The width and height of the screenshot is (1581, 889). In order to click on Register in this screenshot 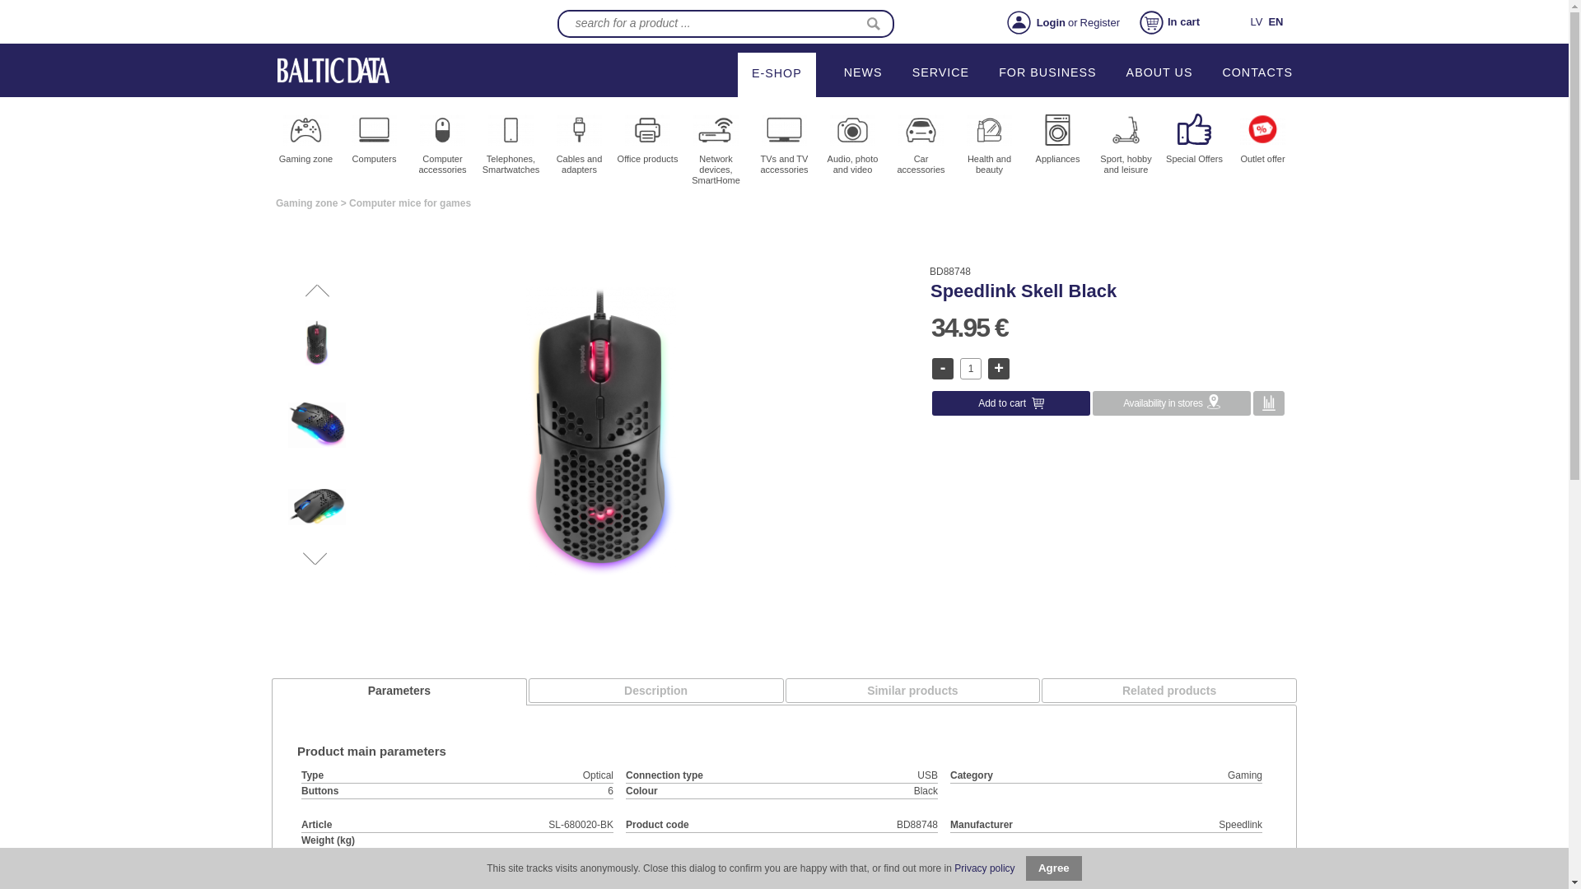, I will do `click(1099, 22)`.